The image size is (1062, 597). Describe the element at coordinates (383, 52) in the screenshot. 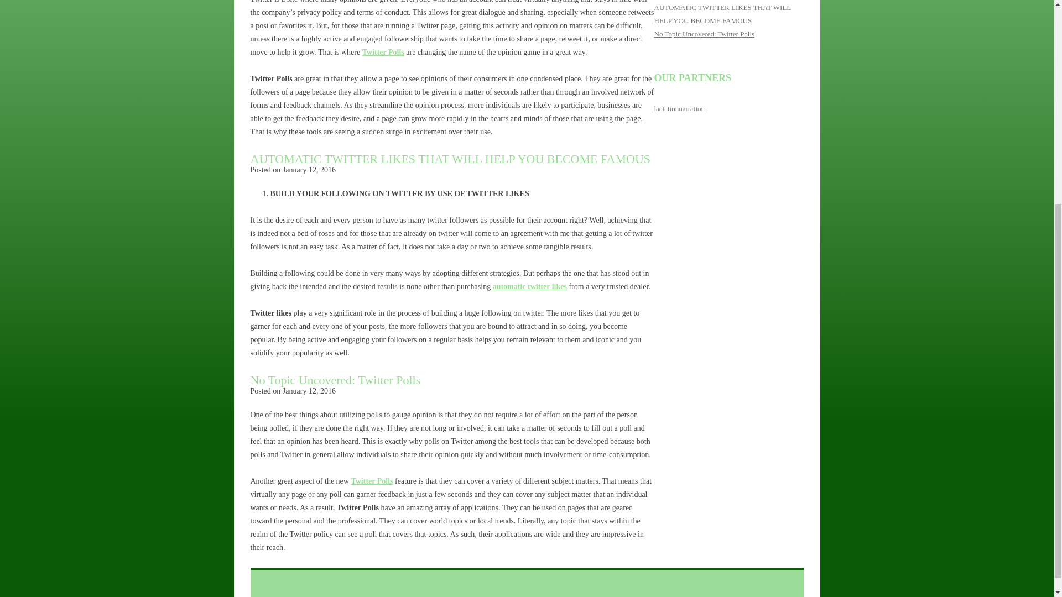

I see `Twitter Polls` at that location.